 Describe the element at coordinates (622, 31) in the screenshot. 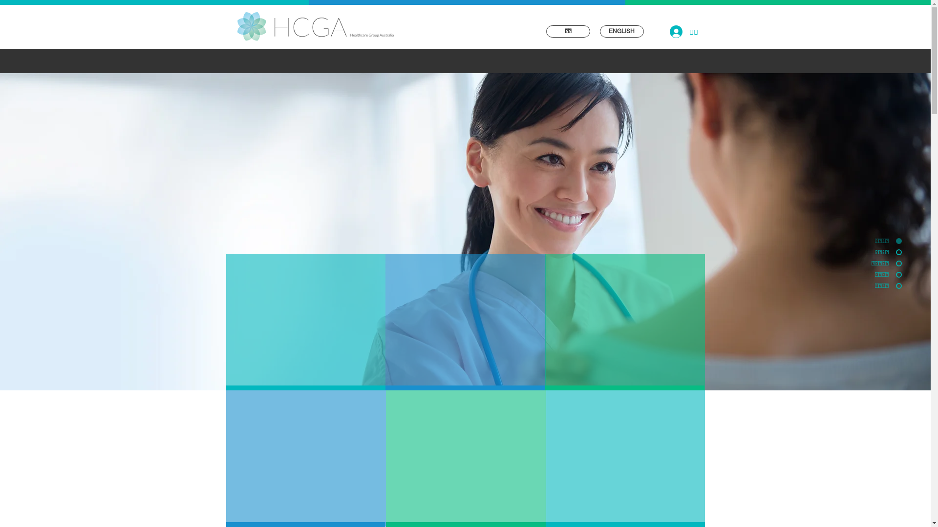

I see `ENGLISH` at that location.